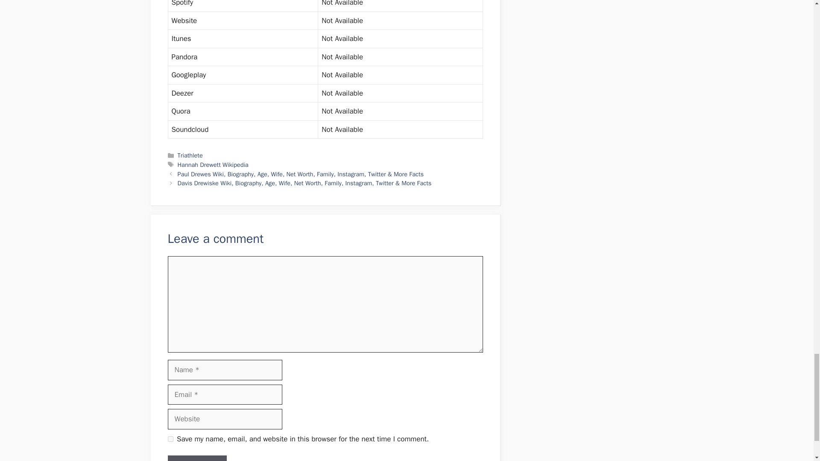 The width and height of the screenshot is (820, 461). I want to click on Post Comment, so click(196, 458).